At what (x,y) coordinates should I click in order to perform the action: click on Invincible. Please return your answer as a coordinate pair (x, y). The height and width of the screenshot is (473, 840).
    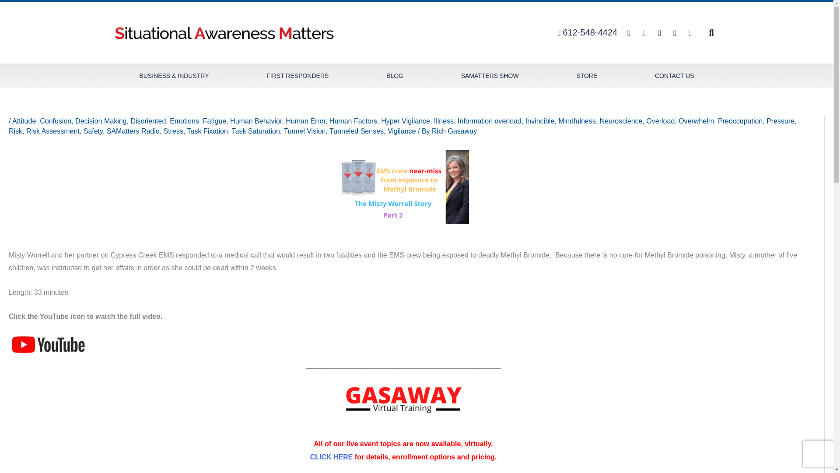
    Looking at the image, I should click on (540, 121).